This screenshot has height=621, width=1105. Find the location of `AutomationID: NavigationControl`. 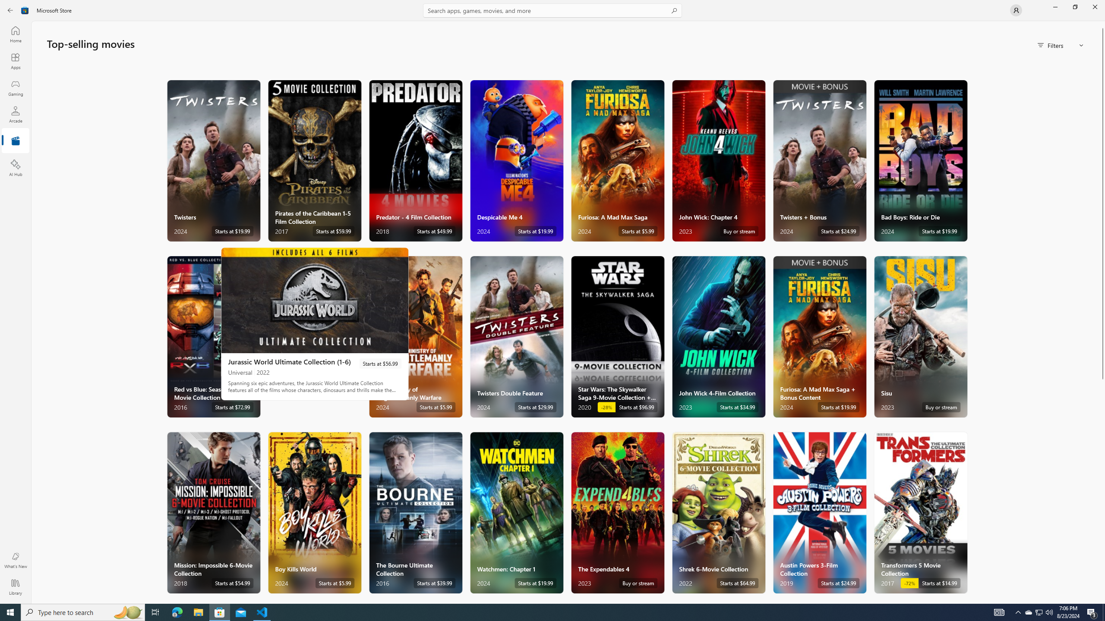

AutomationID: NavigationControl is located at coordinates (552, 302).